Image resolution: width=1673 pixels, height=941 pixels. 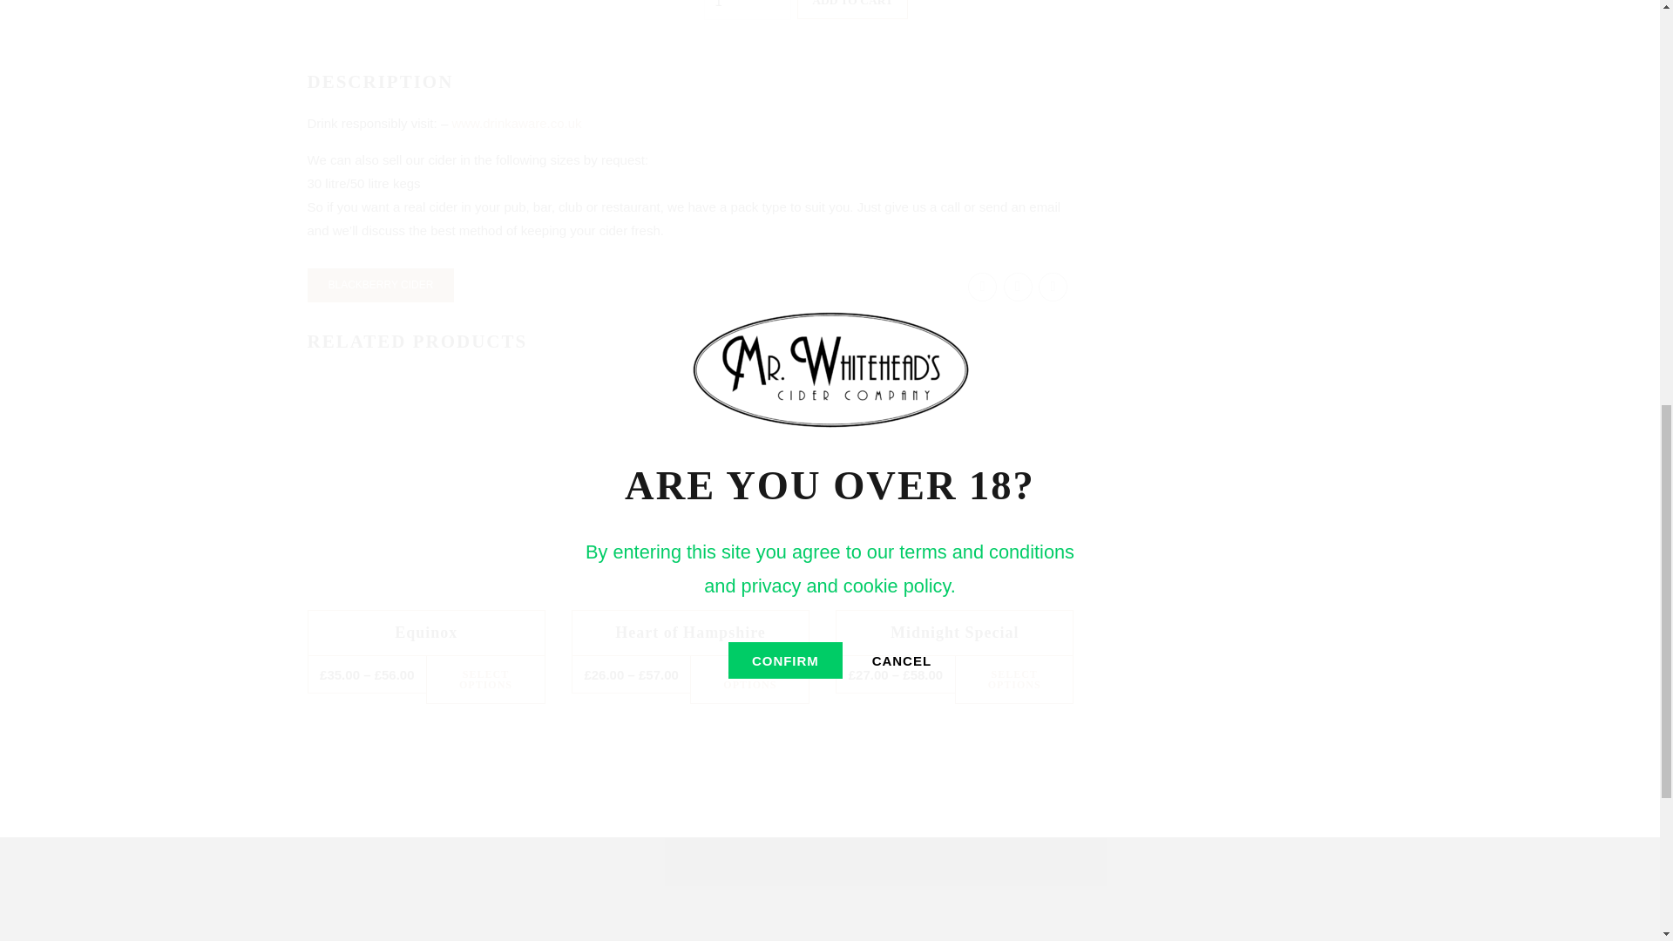 I want to click on ADD TO CART, so click(x=852, y=10).